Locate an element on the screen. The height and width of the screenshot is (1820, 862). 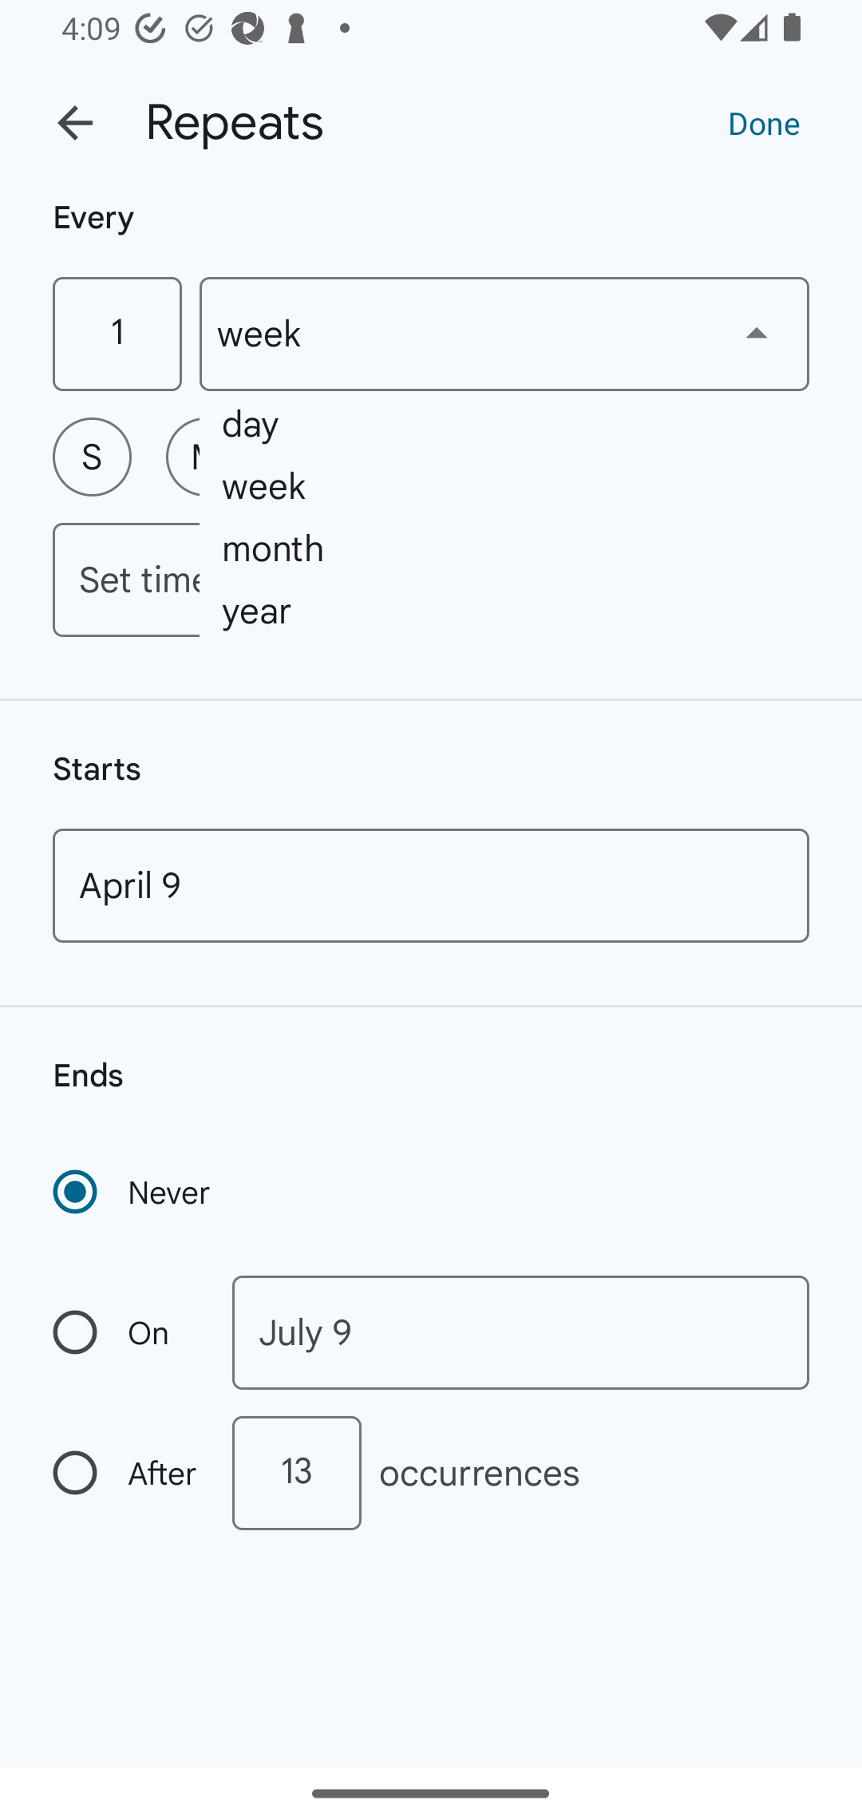
13 is located at coordinates (296, 1473).